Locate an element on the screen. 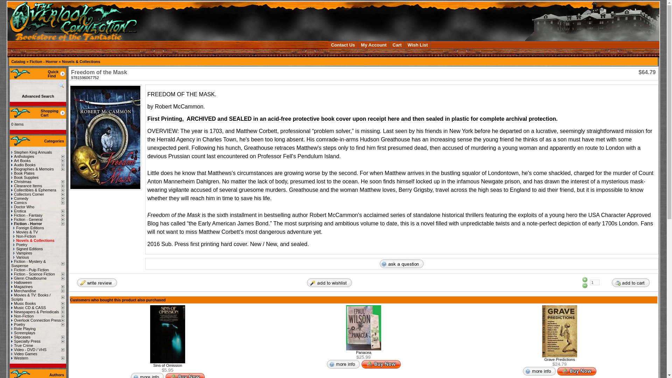  Art Books is located at coordinates (21, 160).